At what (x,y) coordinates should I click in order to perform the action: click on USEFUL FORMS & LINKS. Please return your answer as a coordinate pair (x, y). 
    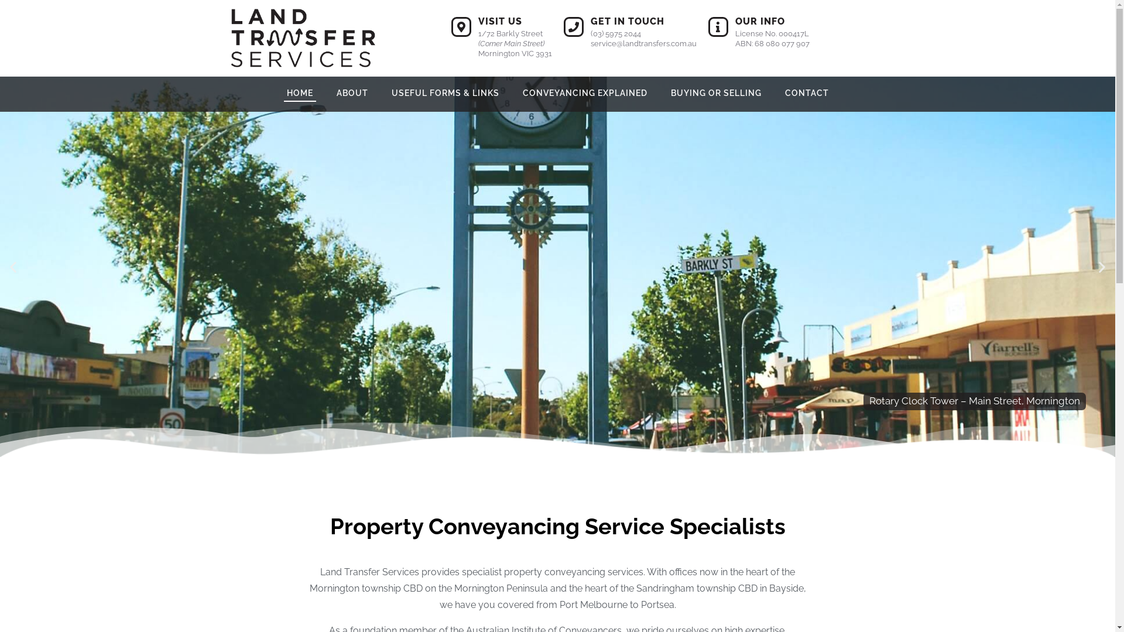
    Looking at the image, I should click on (446, 94).